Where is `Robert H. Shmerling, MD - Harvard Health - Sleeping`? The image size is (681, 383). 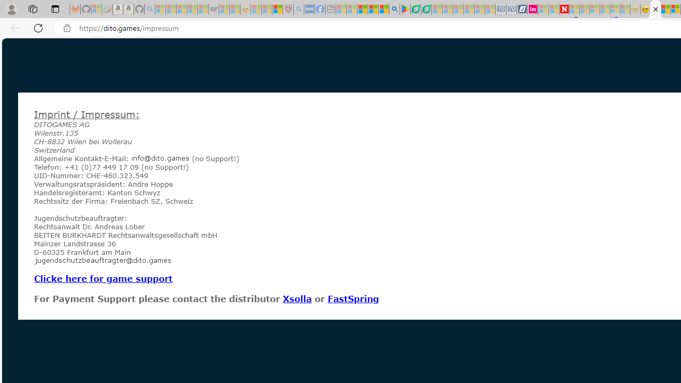 Robert H. Shmerling, MD - Harvard Health - Sleeping is located at coordinates (288, 10).